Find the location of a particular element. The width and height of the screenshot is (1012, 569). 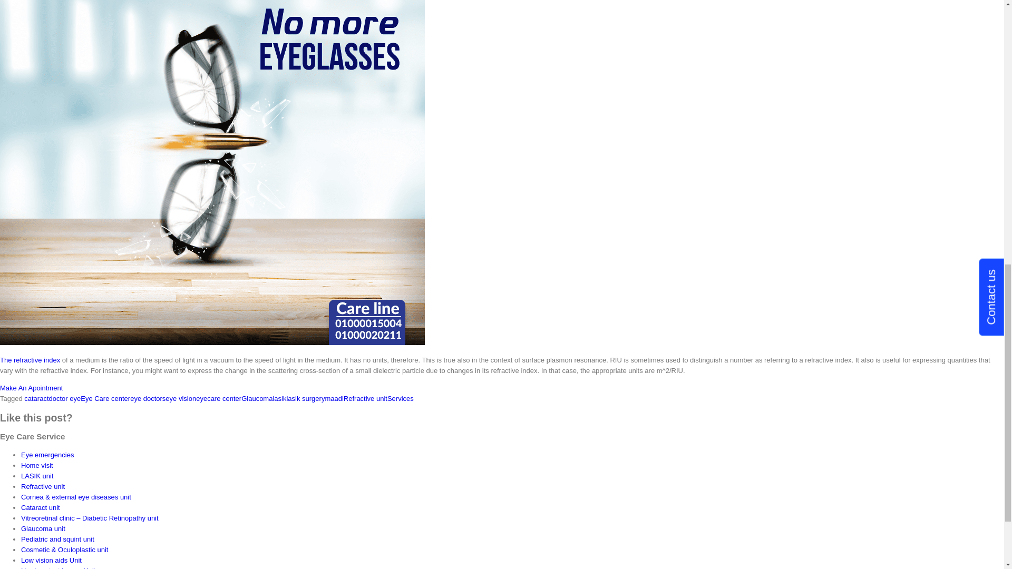

The refractive index is located at coordinates (30, 360).